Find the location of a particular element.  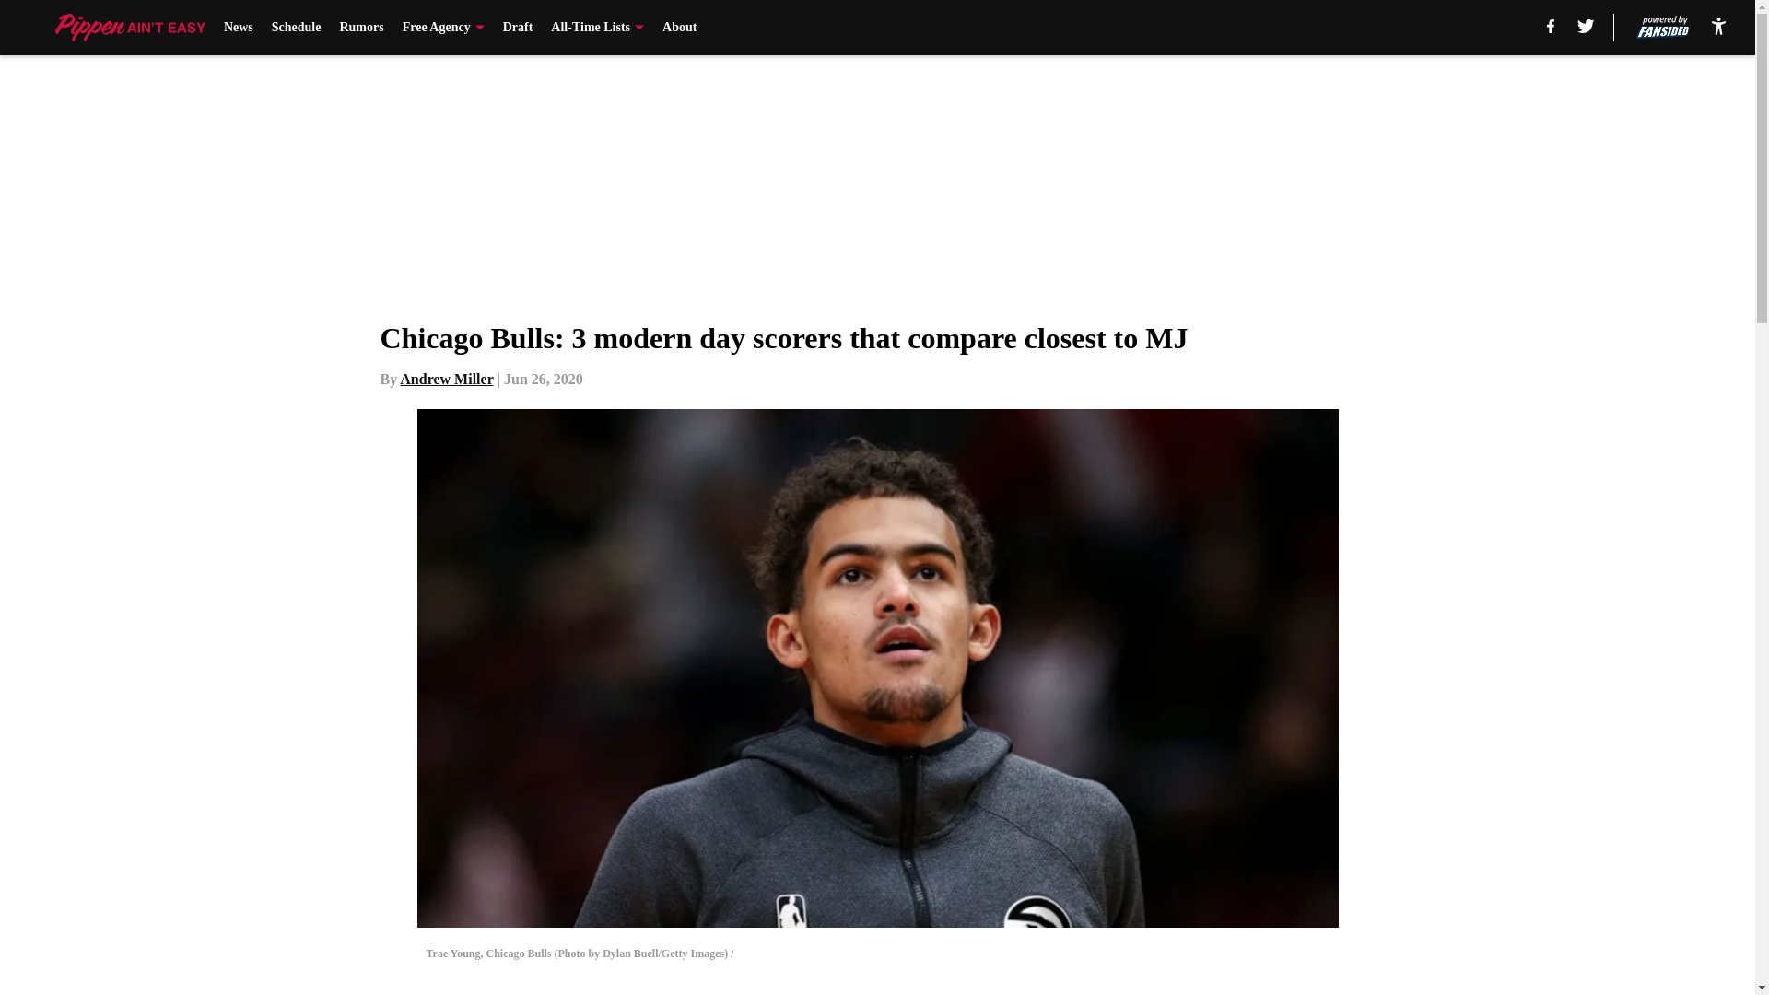

Free Agency is located at coordinates (444, 28).